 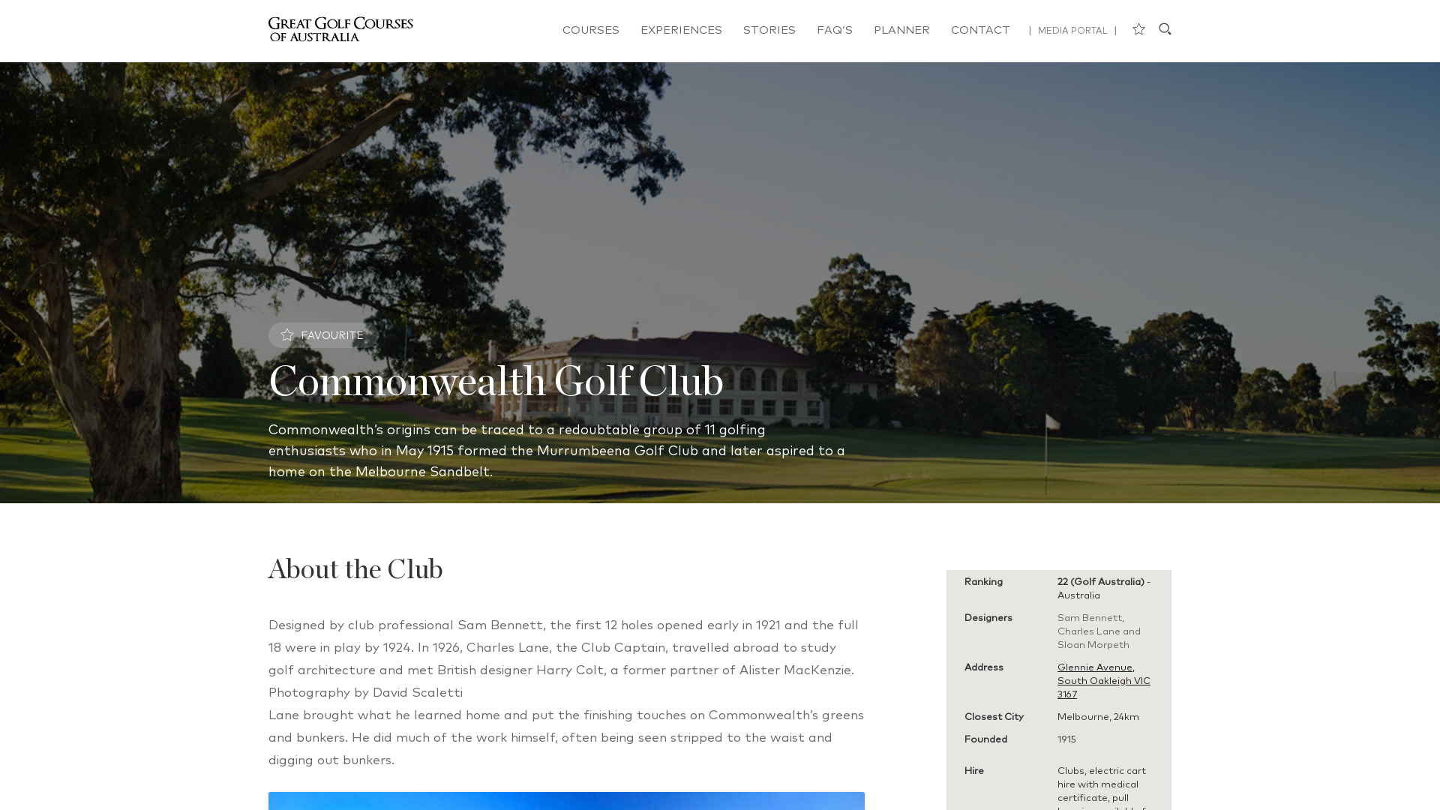 What do you see at coordinates (901, 30) in the screenshot?
I see `PLANNER` at bounding box center [901, 30].